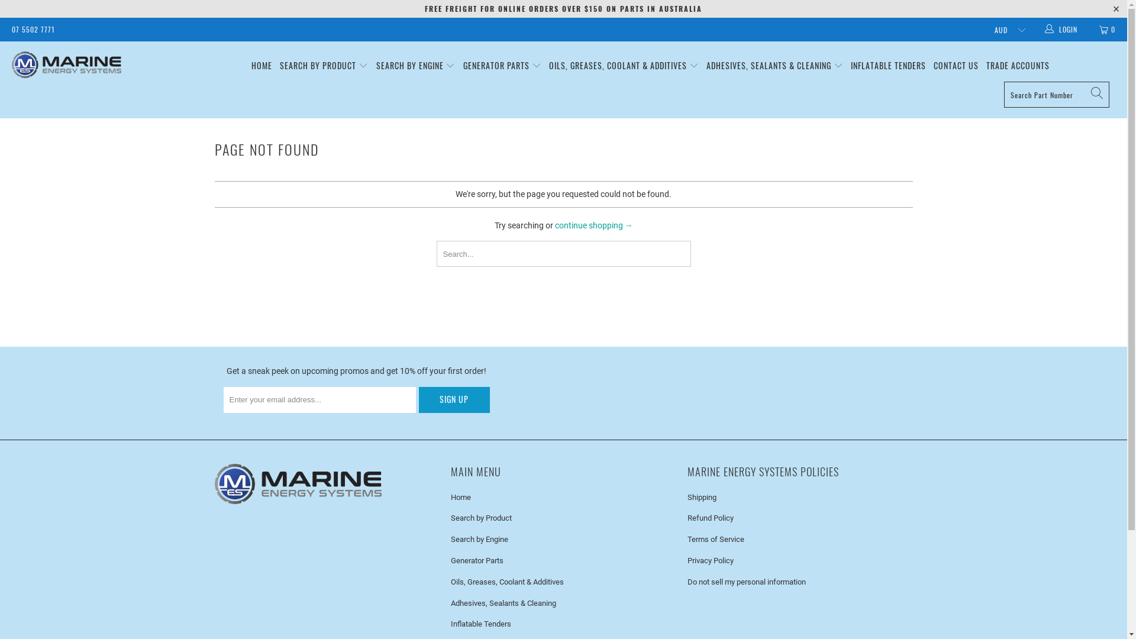  Describe the element at coordinates (624, 66) in the screenshot. I see `OILS, GREASES, COOLANT & ADDITIVES` at that location.